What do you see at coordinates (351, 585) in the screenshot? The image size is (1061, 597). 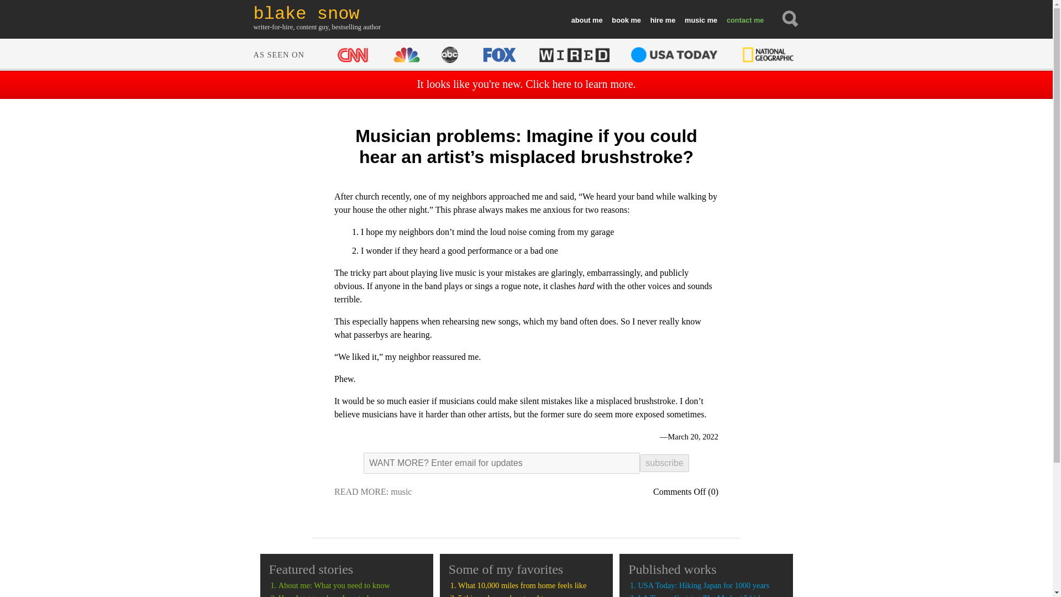 I see `About me: What you need to know` at bounding box center [351, 585].